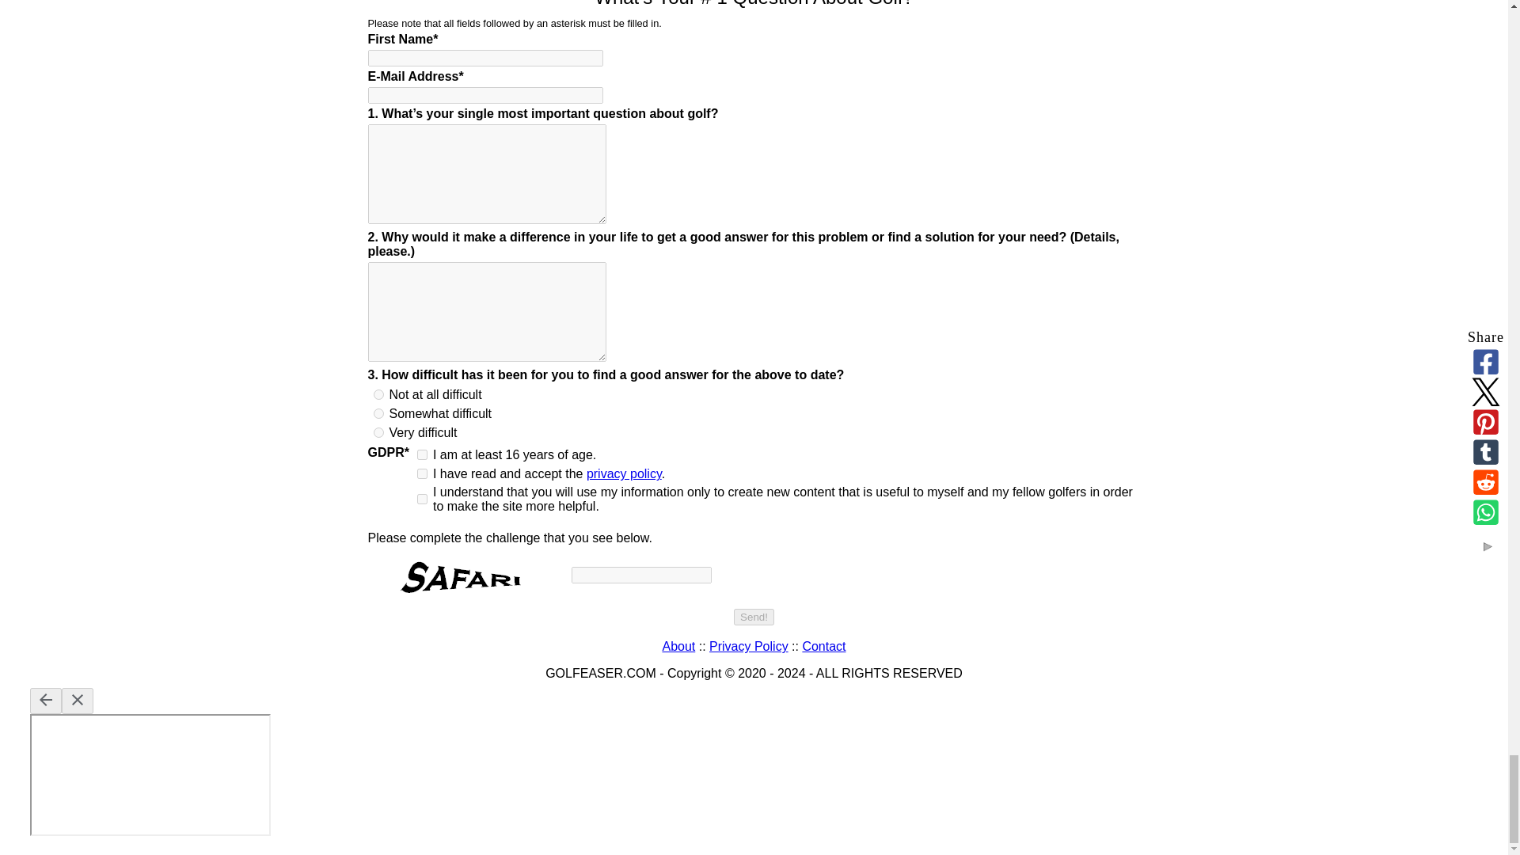 The image size is (1520, 855). I want to click on Somewhat difficult, so click(378, 413).